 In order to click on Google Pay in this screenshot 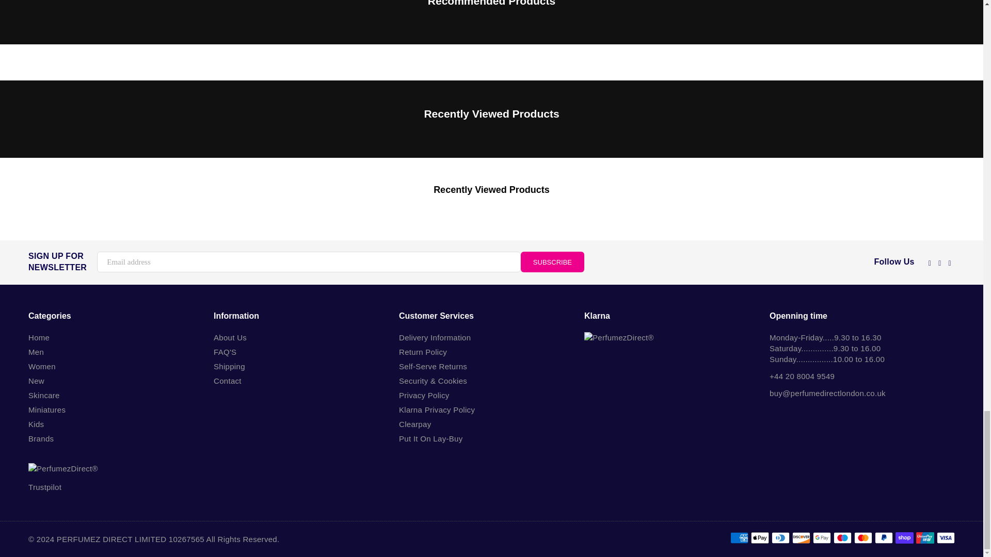, I will do `click(822, 538)`.